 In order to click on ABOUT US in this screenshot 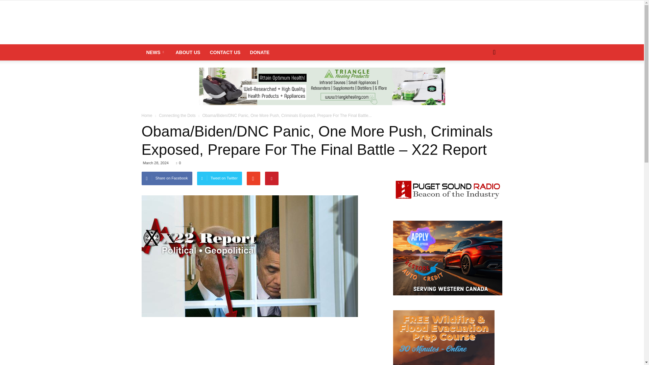, I will do `click(188, 52)`.